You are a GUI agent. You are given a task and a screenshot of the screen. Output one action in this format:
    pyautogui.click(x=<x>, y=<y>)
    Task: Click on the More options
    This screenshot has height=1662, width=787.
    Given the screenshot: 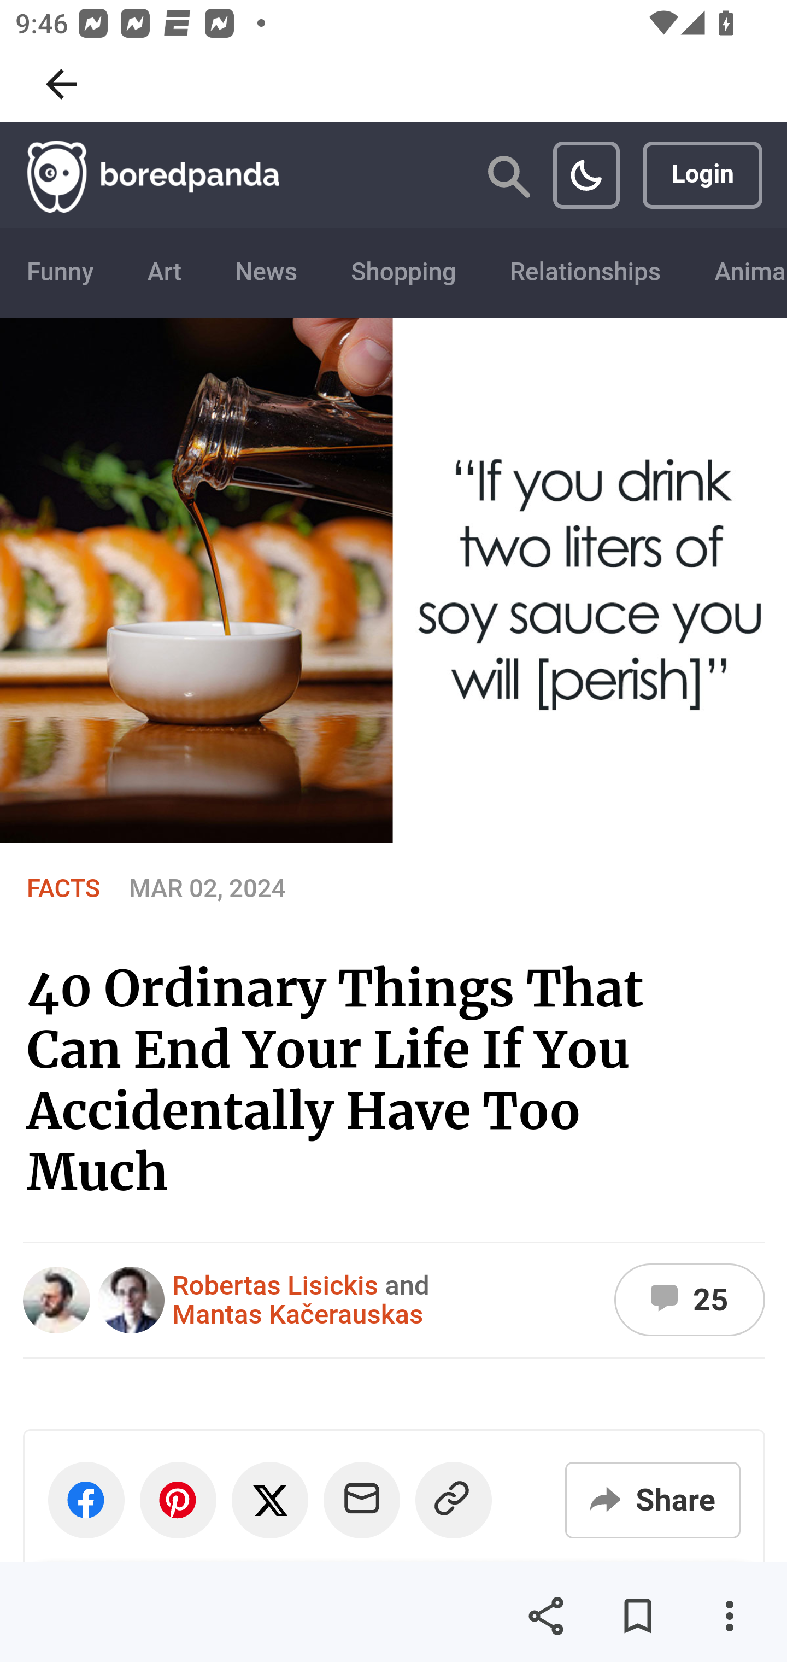 What is the action you would take?
    pyautogui.click(x=729, y=1616)
    